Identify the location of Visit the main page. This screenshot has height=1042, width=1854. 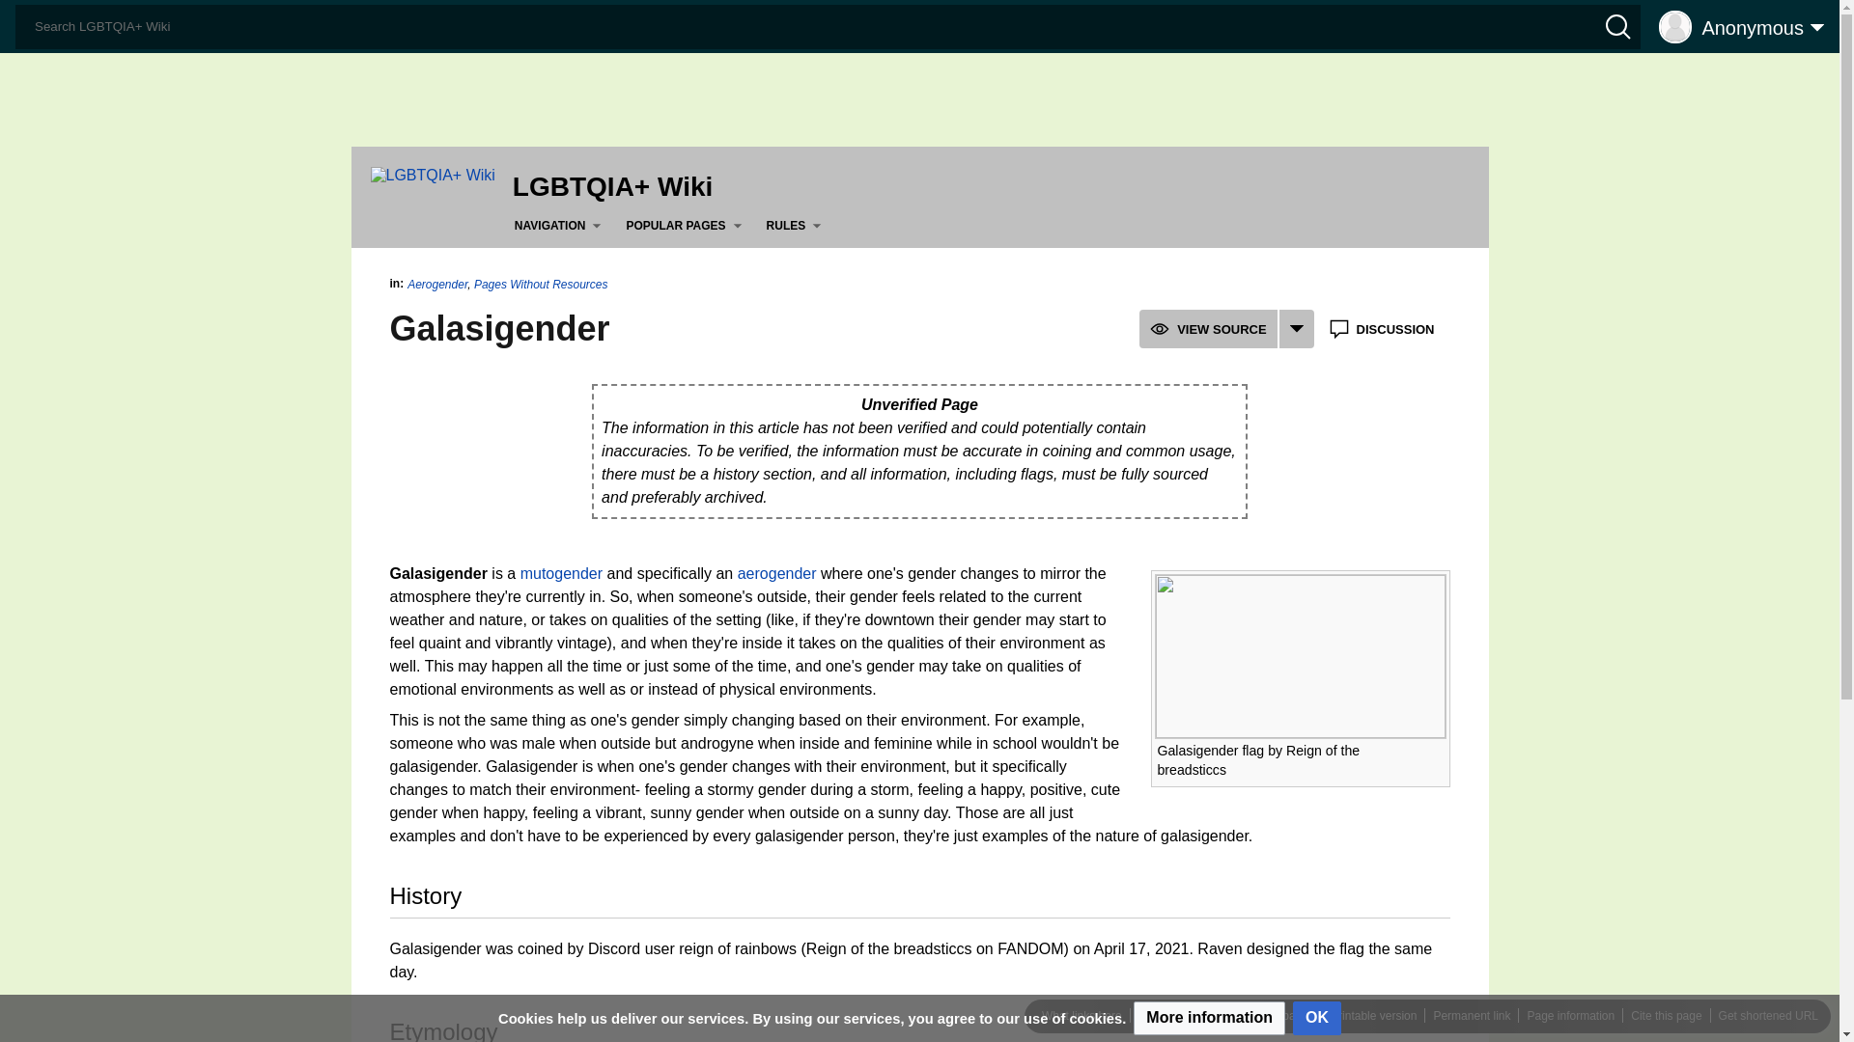
(433, 174).